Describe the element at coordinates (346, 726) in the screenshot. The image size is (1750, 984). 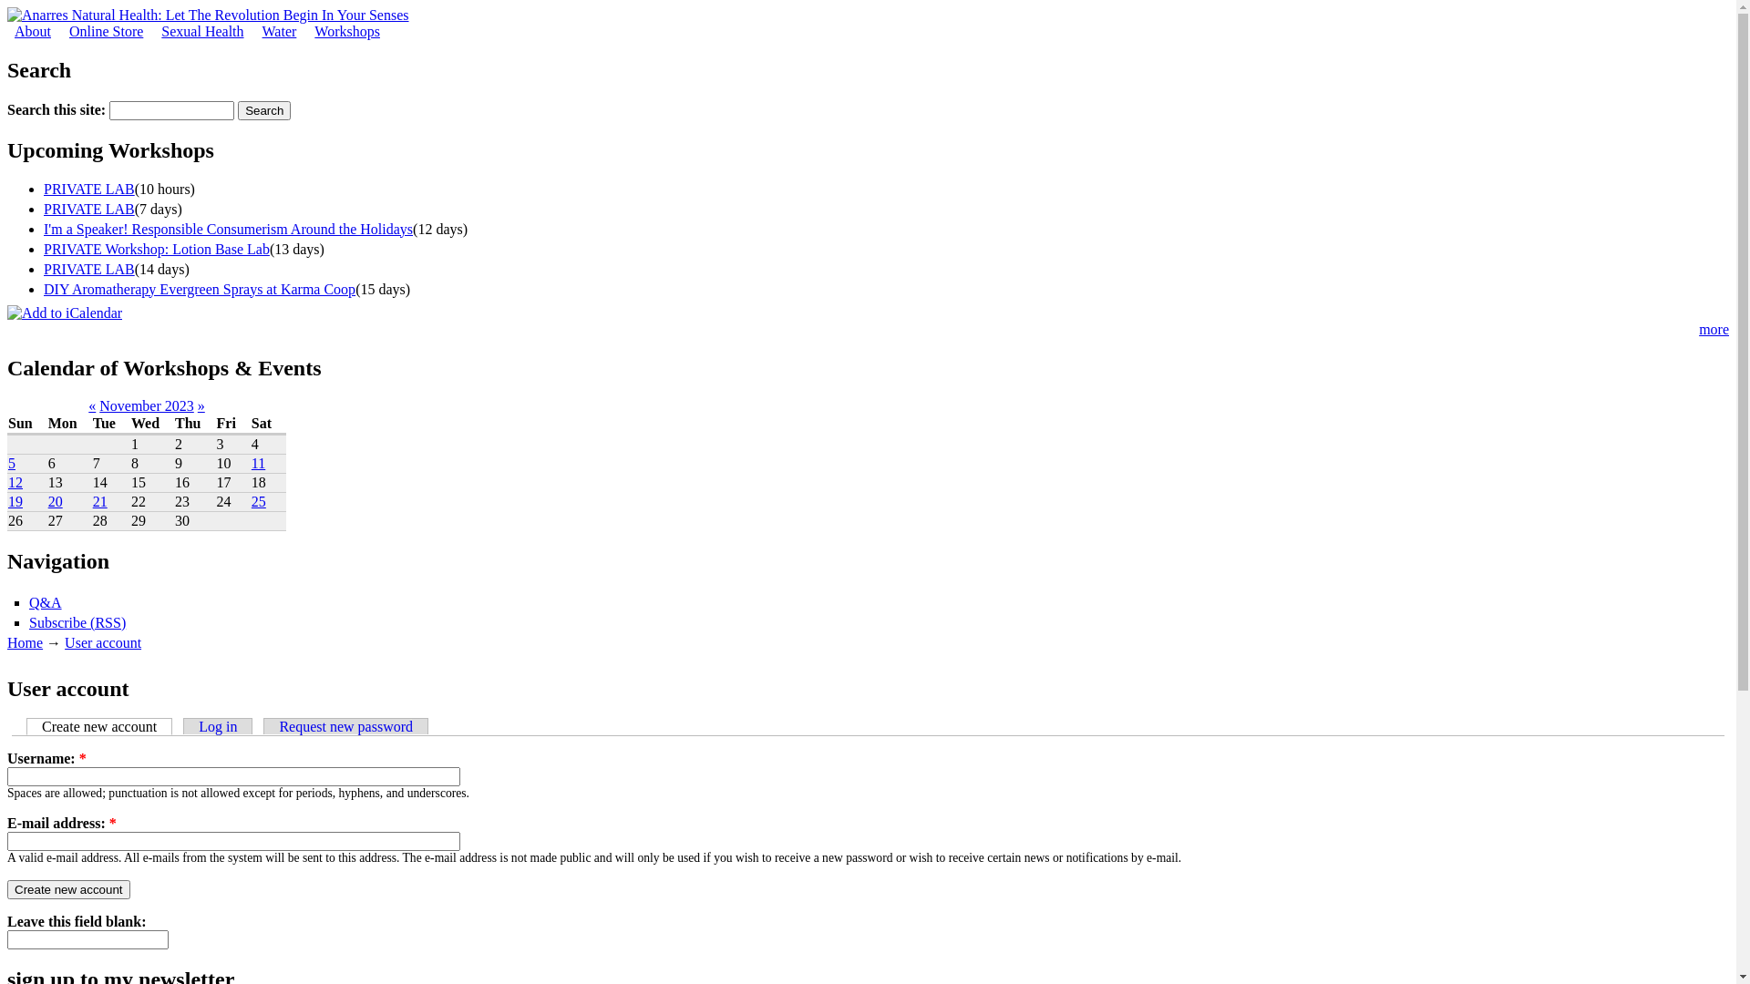
I see `Request new password` at that location.